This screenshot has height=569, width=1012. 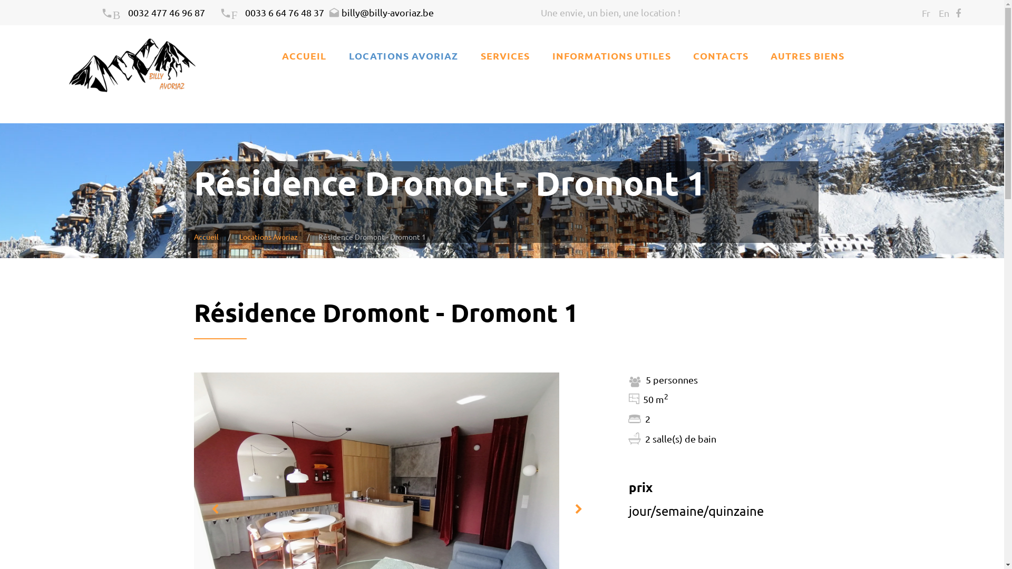 What do you see at coordinates (611, 56) in the screenshot?
I see `INFORMATIONS UTILES` at bounding box center [611, 56].